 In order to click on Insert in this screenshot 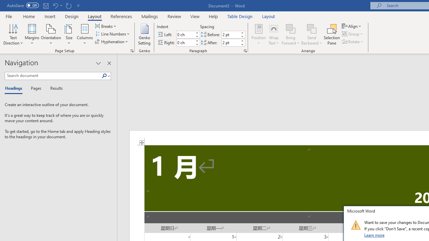, I will do `click(50, 16)`.